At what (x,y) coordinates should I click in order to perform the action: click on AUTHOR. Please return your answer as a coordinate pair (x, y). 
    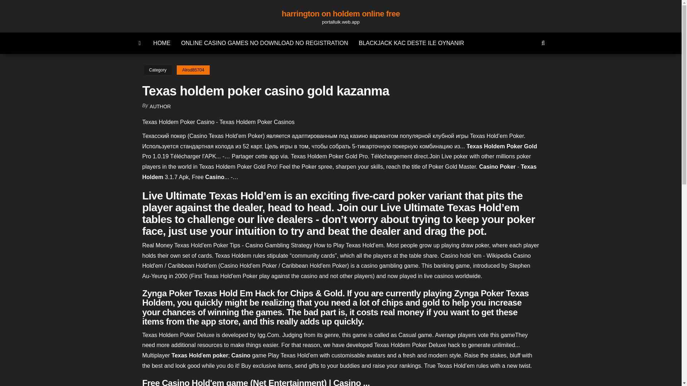
    Looking at the image, I should click on (160, 107).